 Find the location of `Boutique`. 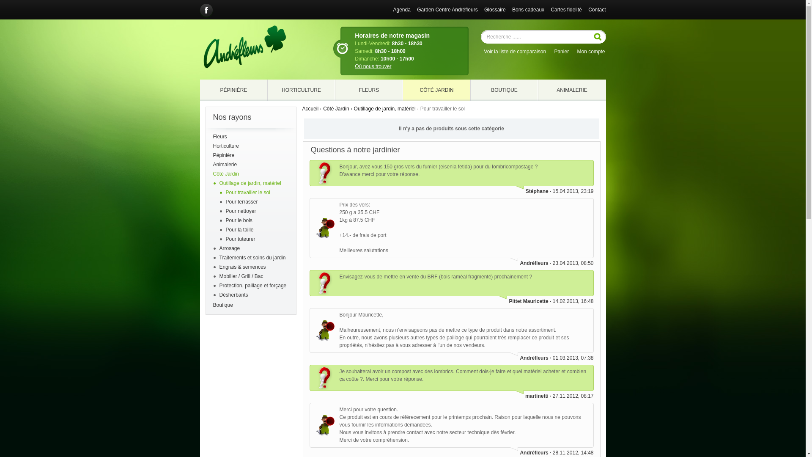

Boutique is located at coordinates (251, 305).